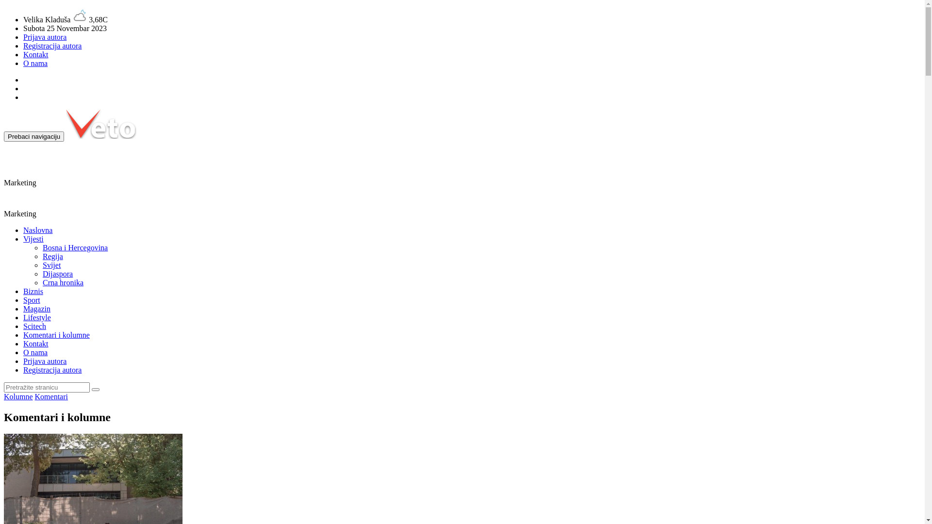  What do you see at coordinates (33, 291) in the screenshot?
I see `Biznis` at bounding box center [33, 291].